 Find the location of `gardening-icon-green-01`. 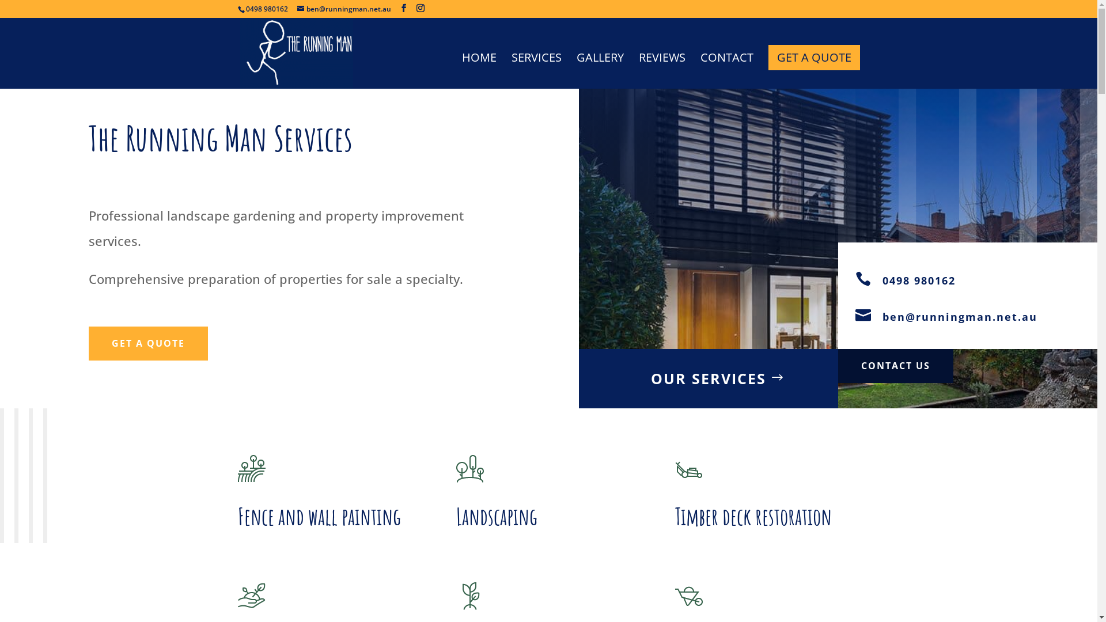

gardening-icon-green-01 is located at coordinates (251, 596).